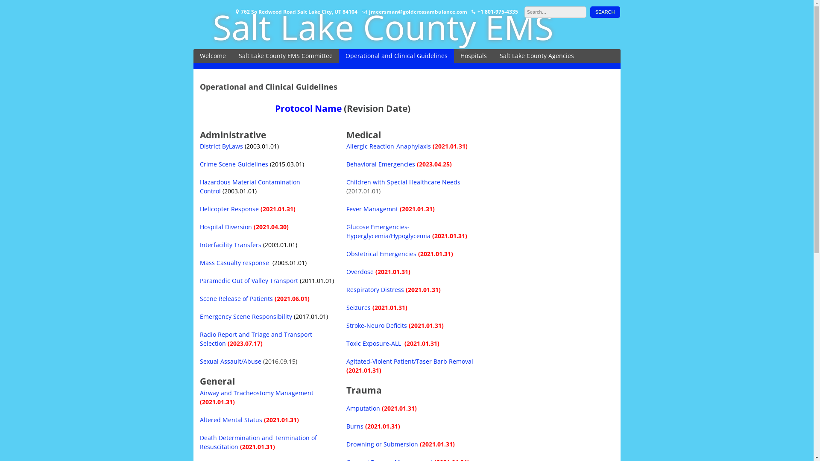  I want to click on Burns, so click(355, 426).